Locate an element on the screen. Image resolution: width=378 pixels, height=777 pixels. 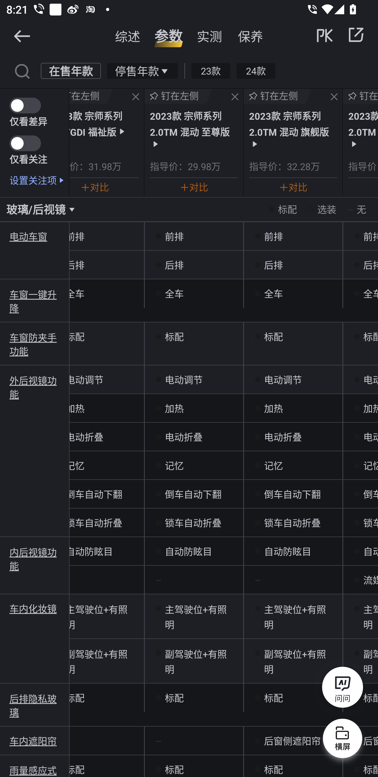
记忆 is located at coordinates (194, 466).